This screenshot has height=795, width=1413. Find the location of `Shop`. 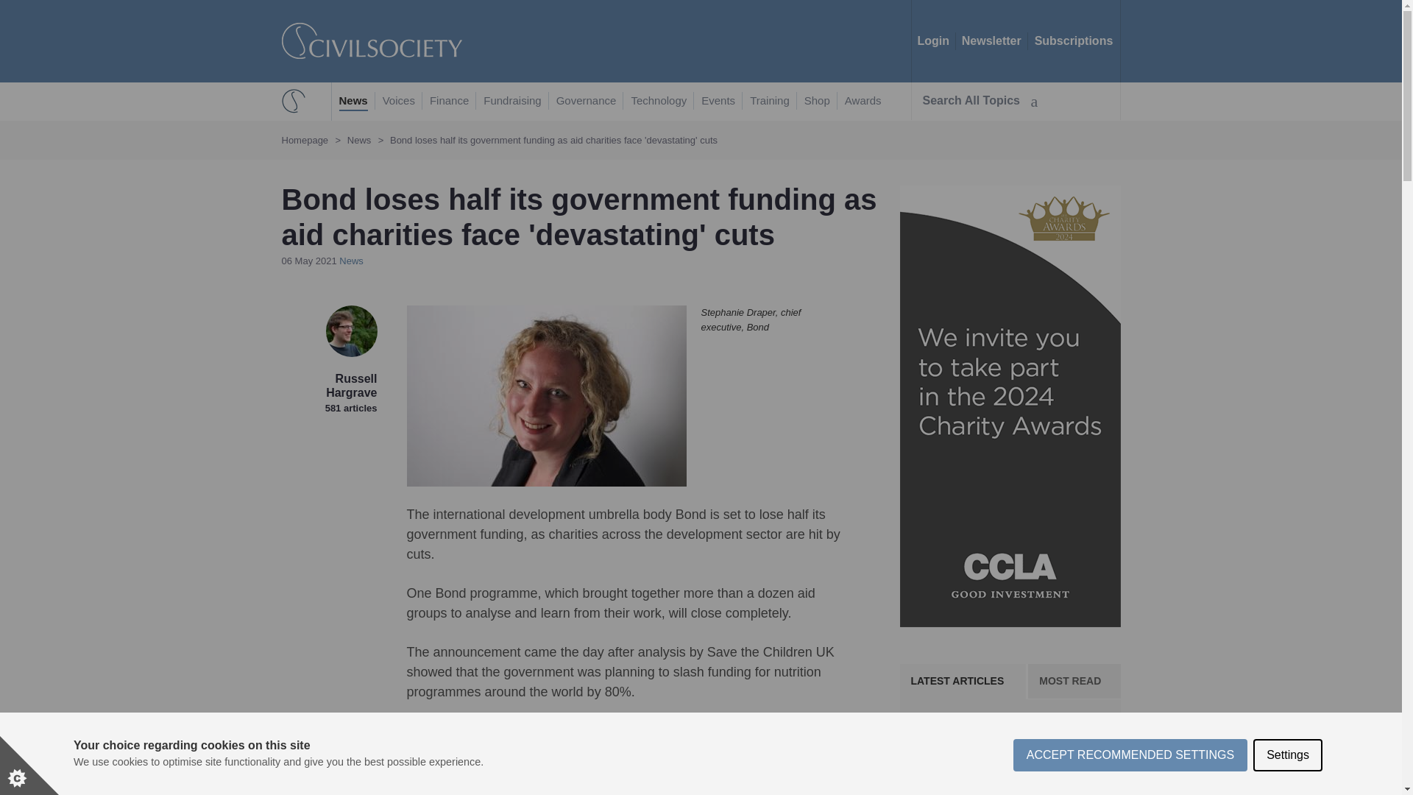

Shop is located at coordinates (817, 102).